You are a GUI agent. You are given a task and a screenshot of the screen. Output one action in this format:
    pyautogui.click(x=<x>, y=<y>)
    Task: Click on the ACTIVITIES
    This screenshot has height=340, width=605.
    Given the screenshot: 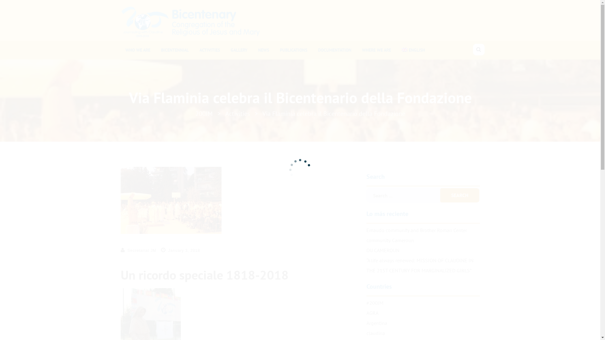 What is the action you would take?
    pyautogui.click(x=210, y=50)
    